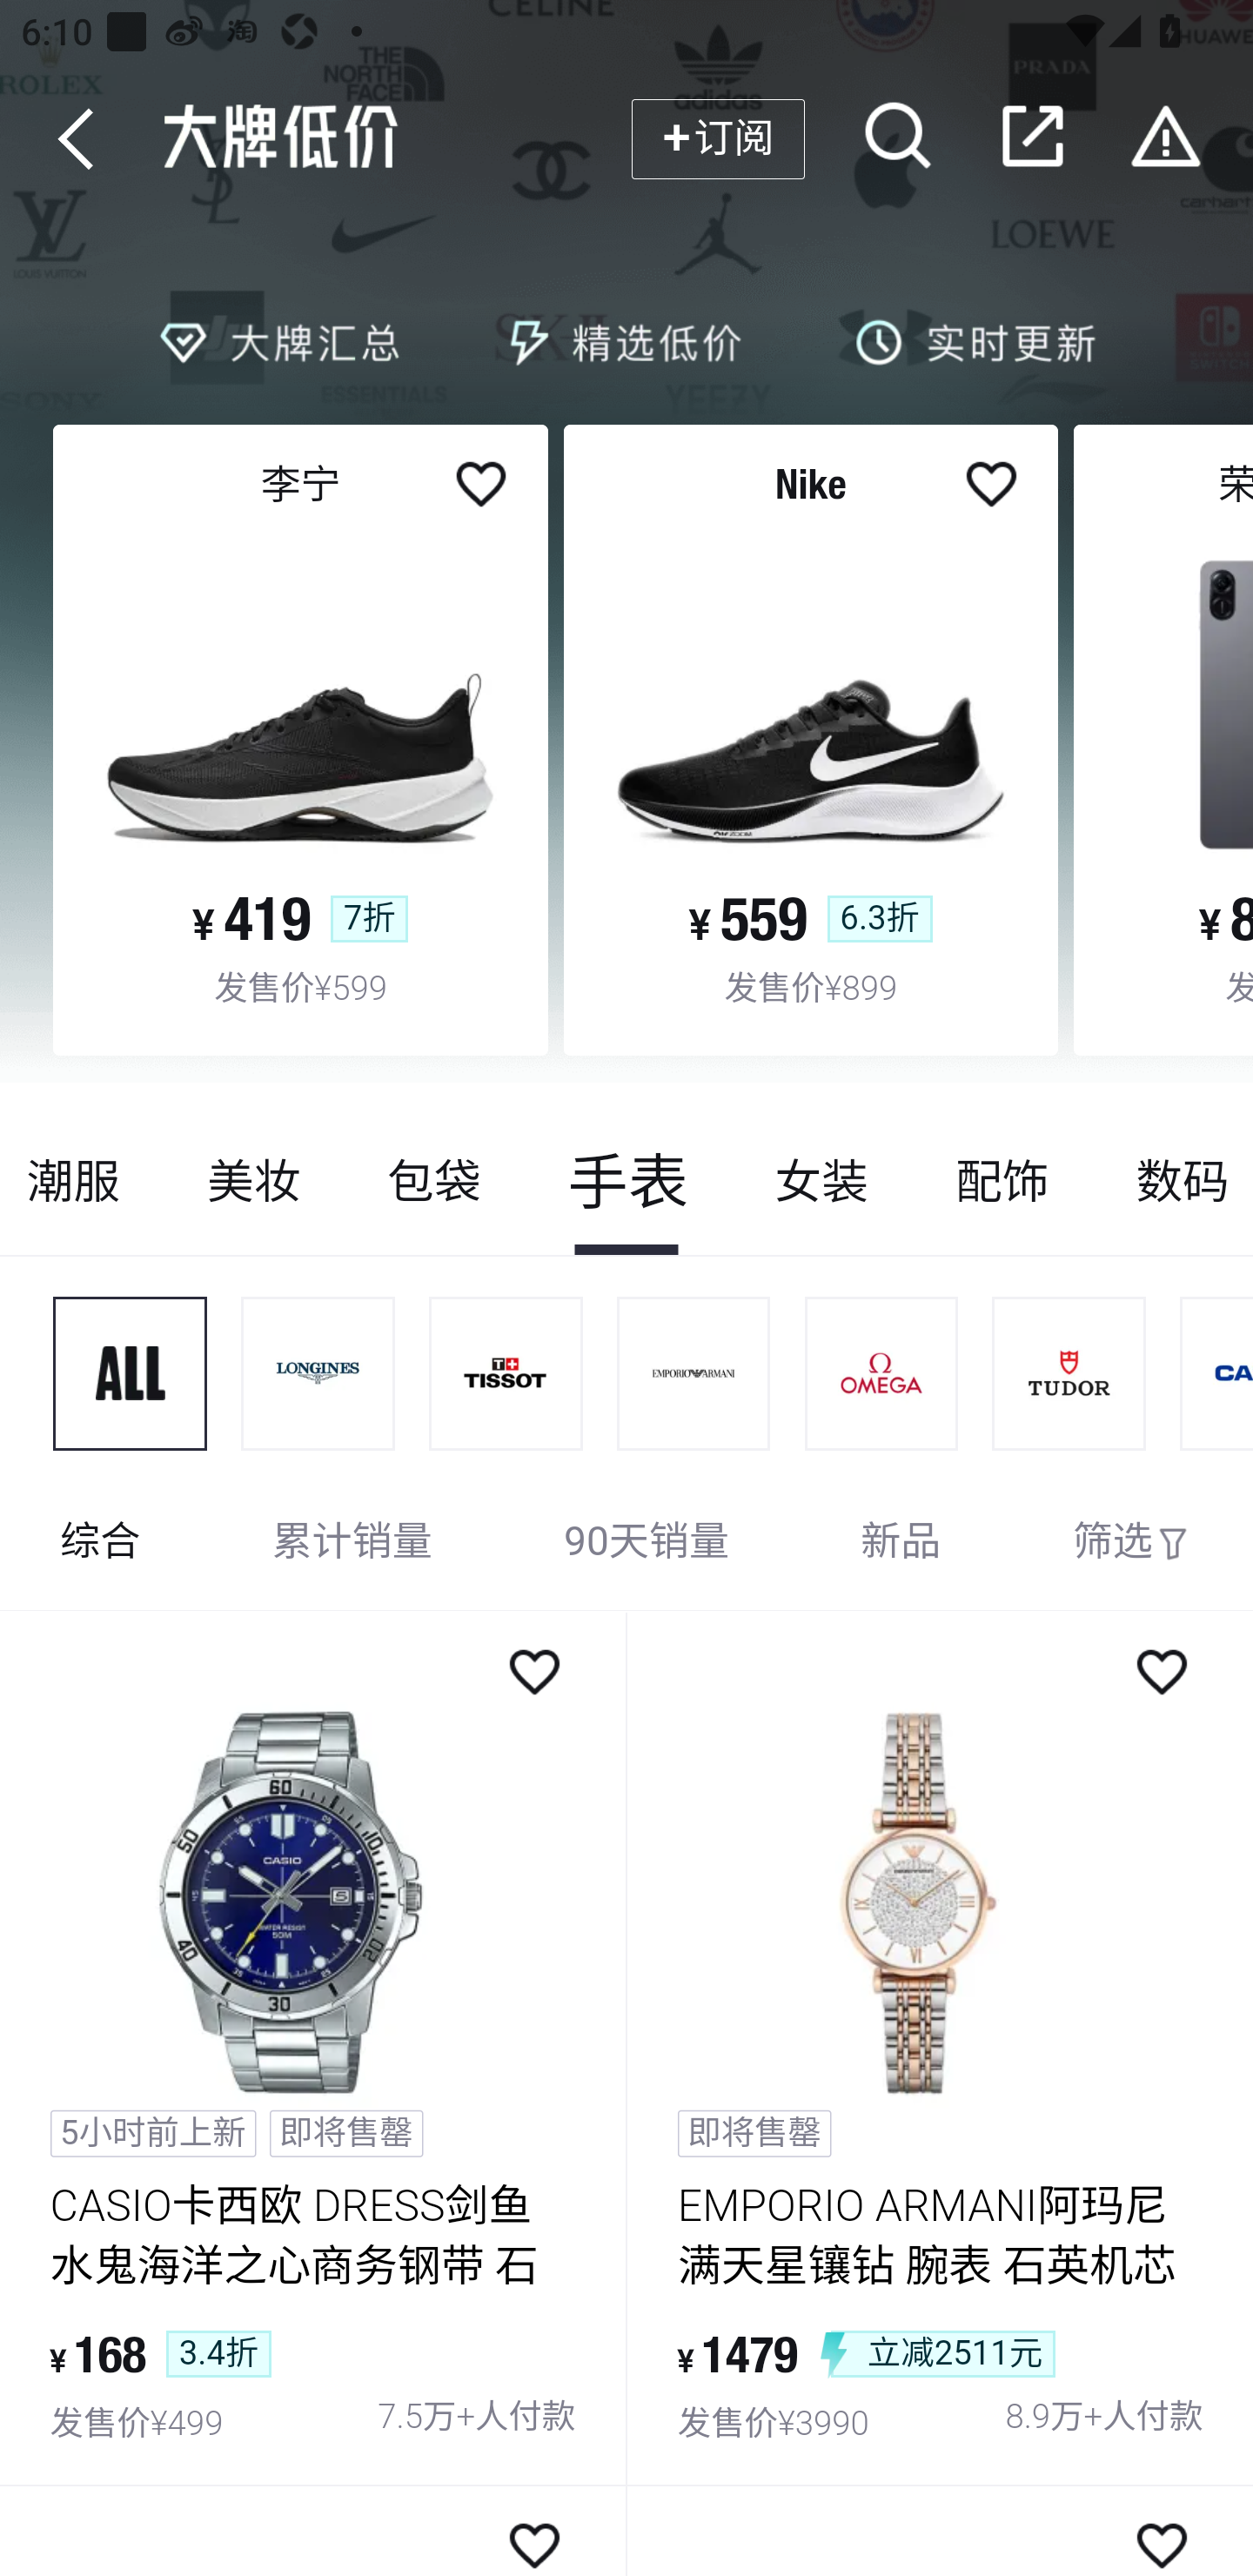 This screenshot has width=1253, height=2576. I want to click on 综合, so click(100, 1544).